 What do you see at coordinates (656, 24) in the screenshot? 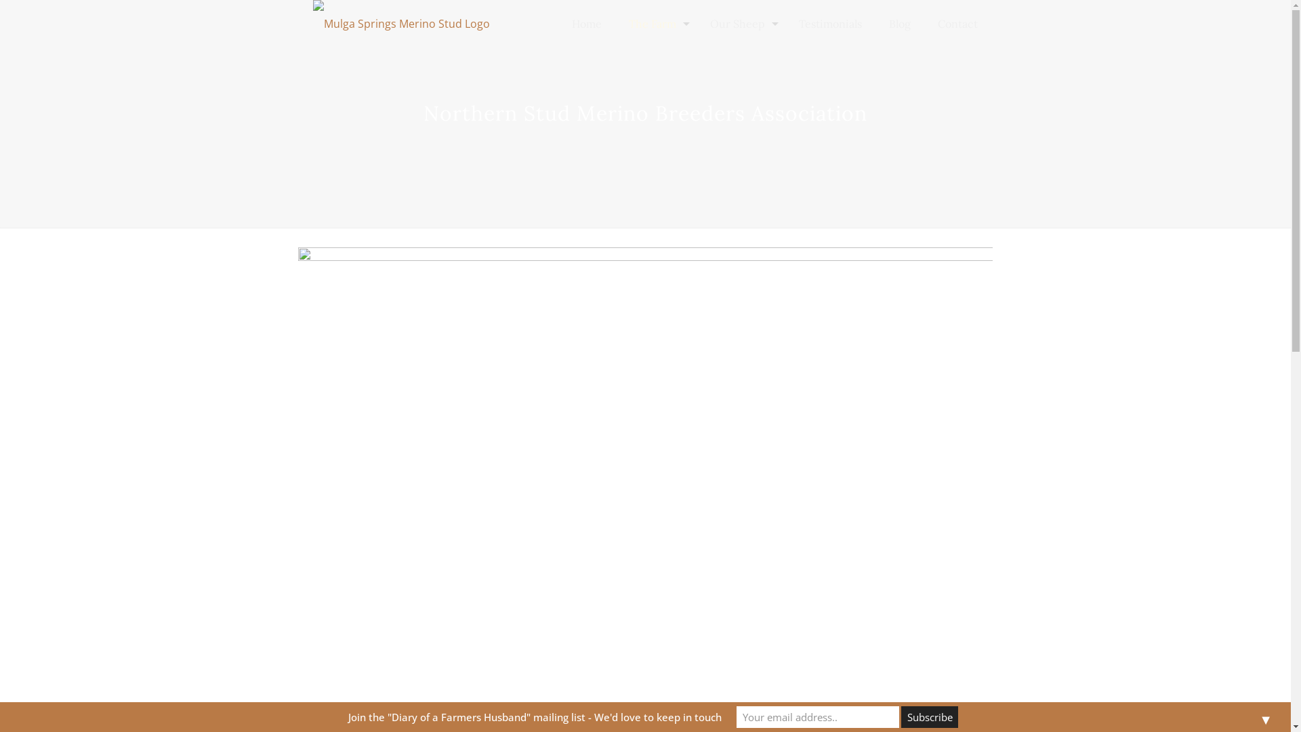
I see `The Farm` at bounding box center [656, 24].